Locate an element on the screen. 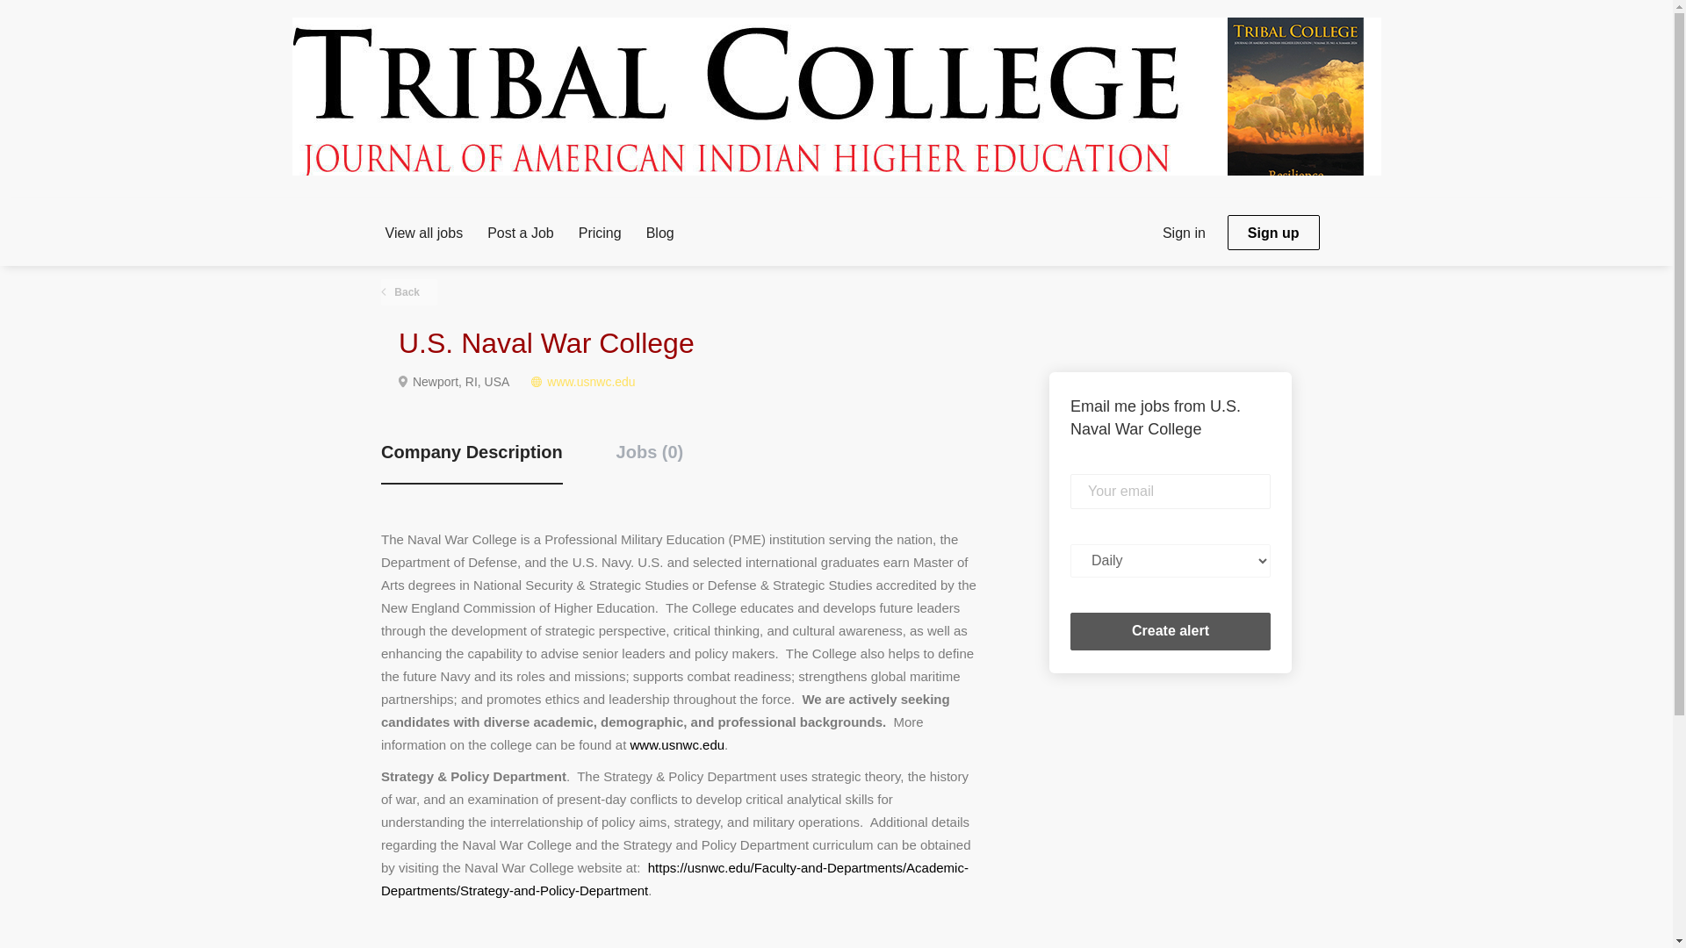  Company Description is located at coordinates (472, 462).